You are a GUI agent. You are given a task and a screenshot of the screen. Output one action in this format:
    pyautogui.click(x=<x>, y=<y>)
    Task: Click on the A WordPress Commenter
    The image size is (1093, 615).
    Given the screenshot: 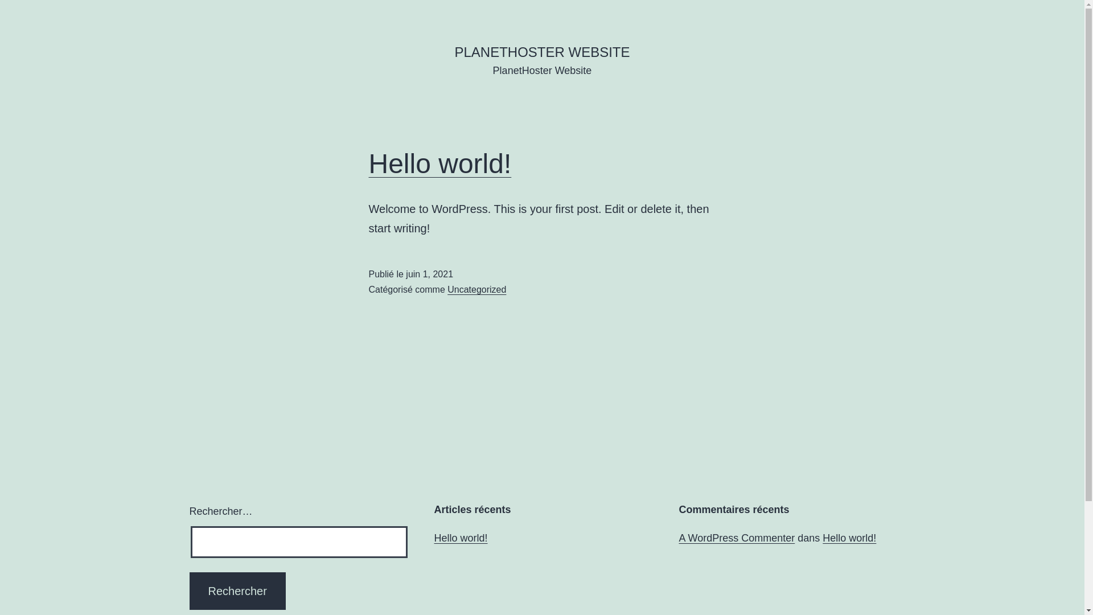 What is the action you would take?
    pyautogui.click(x=737, y=538)
    